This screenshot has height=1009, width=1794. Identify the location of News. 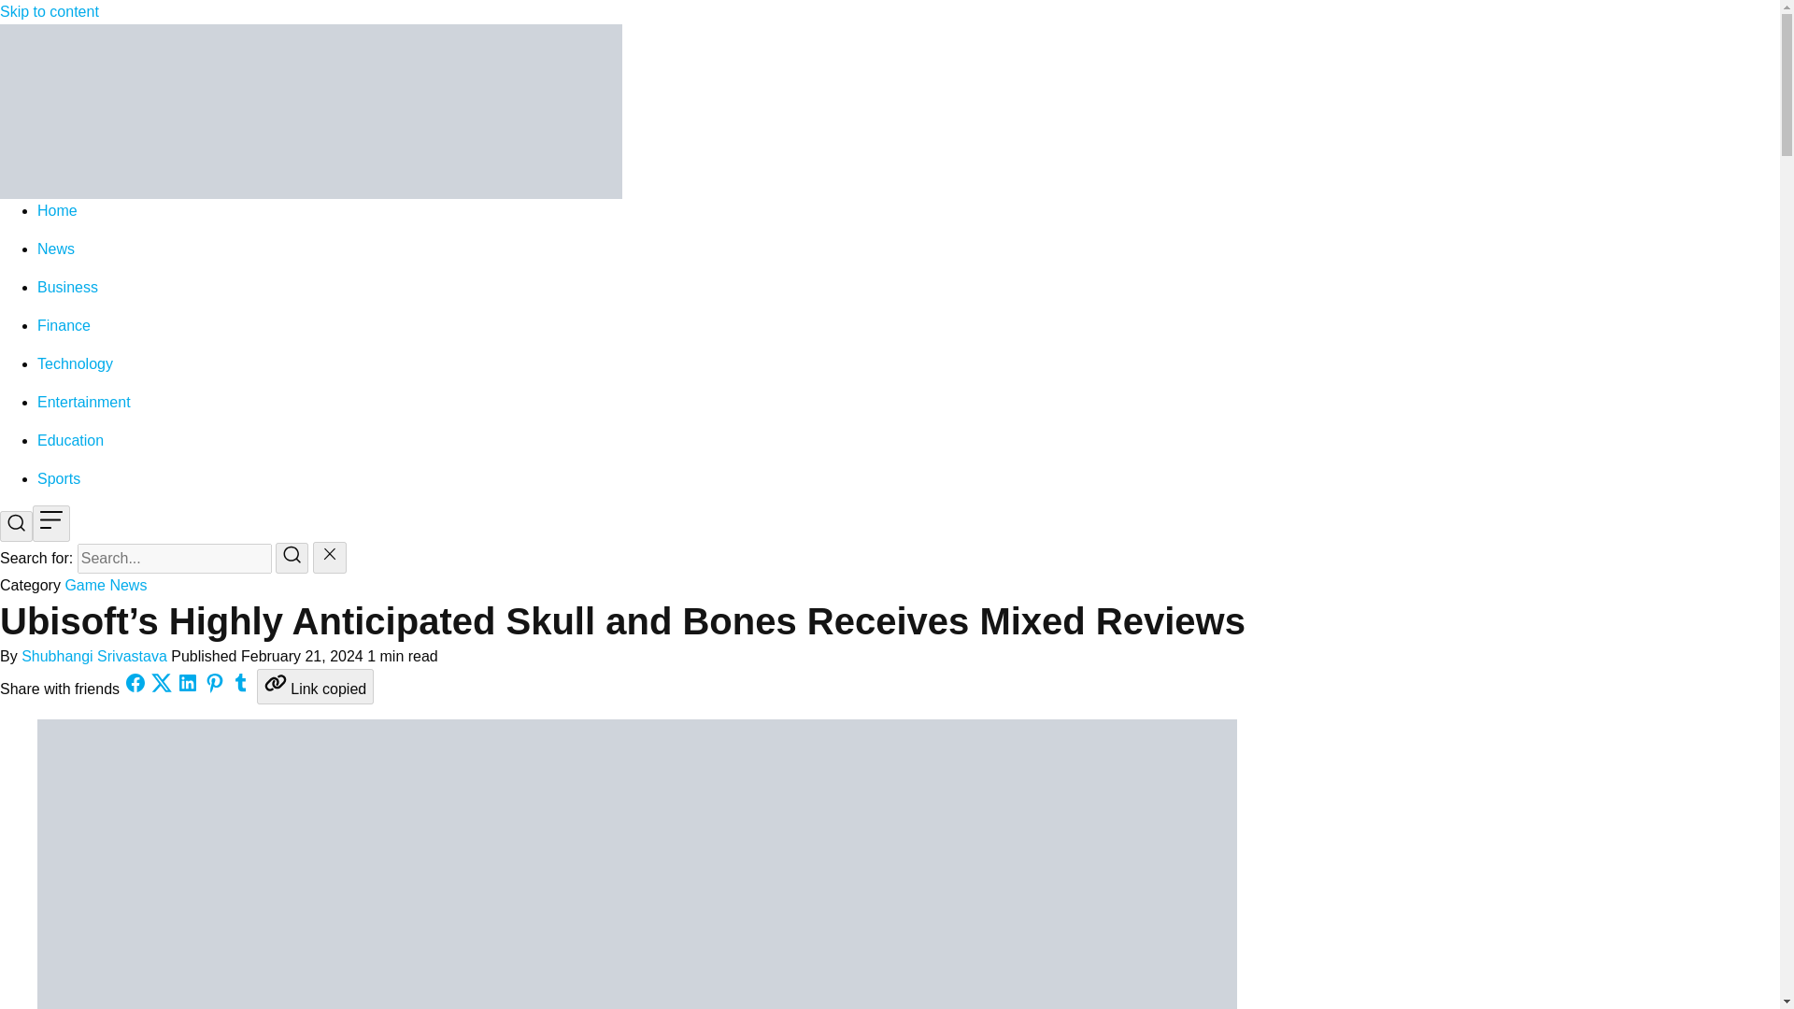
(56, 249).